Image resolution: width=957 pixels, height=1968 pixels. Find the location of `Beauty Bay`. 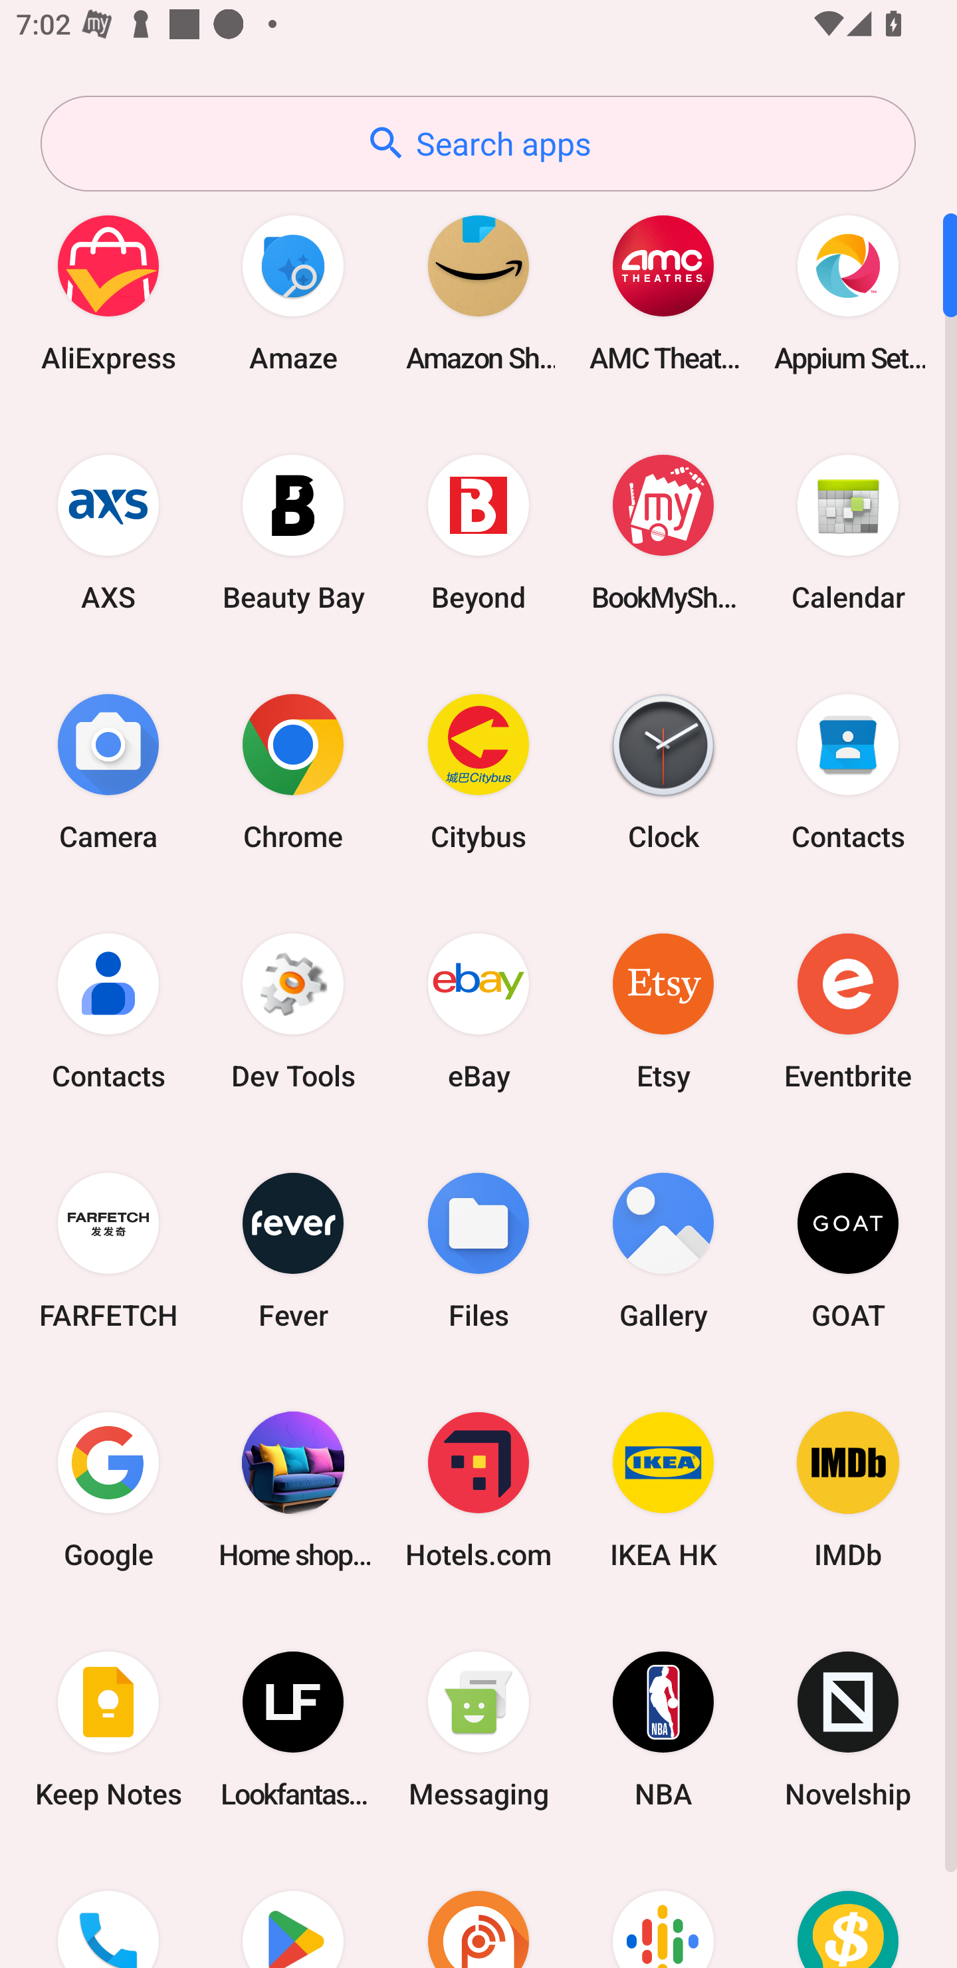

Beauty Bay is located at coordinates (293, 532).